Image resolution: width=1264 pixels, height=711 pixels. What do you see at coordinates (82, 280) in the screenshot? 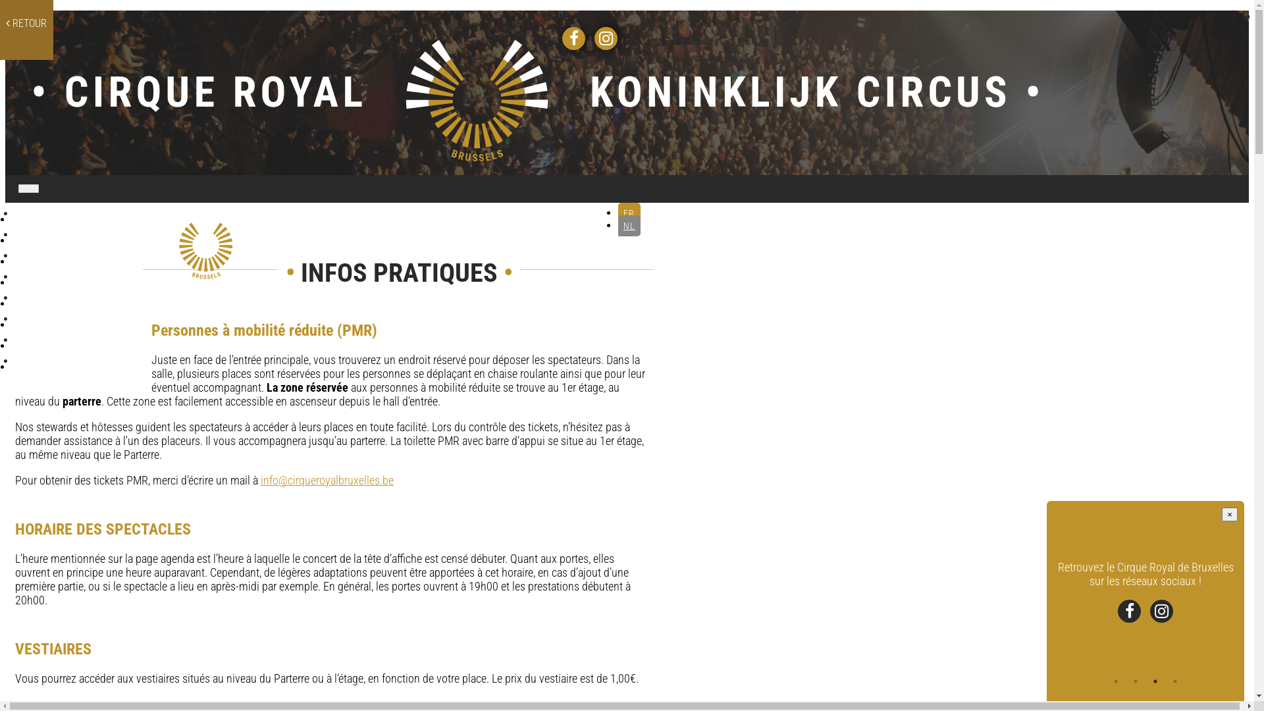
I see `INFOS PRATIQUES` at bounding box center [82, 280].